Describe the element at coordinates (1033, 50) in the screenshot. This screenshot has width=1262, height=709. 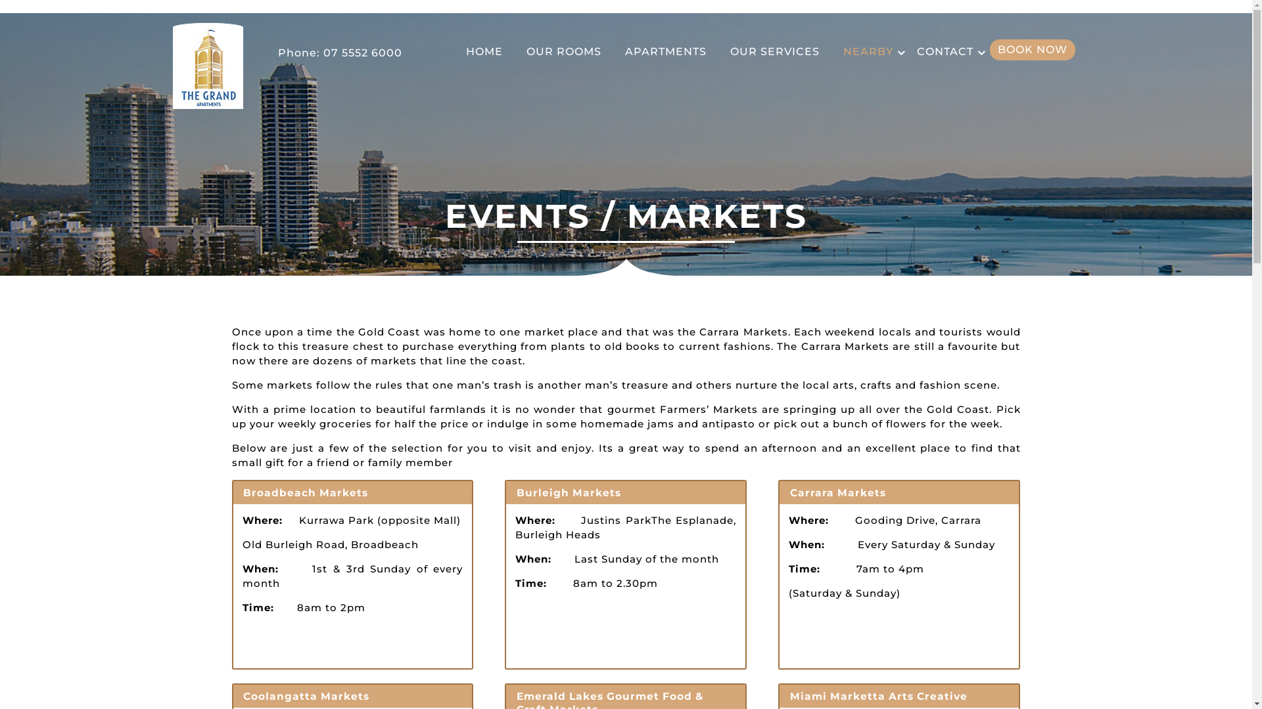
I see `BOOK NOW` at that location.